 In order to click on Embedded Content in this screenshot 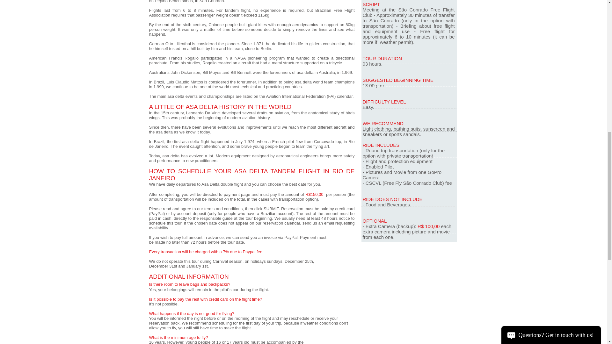, I will do `click(416, 255)`.